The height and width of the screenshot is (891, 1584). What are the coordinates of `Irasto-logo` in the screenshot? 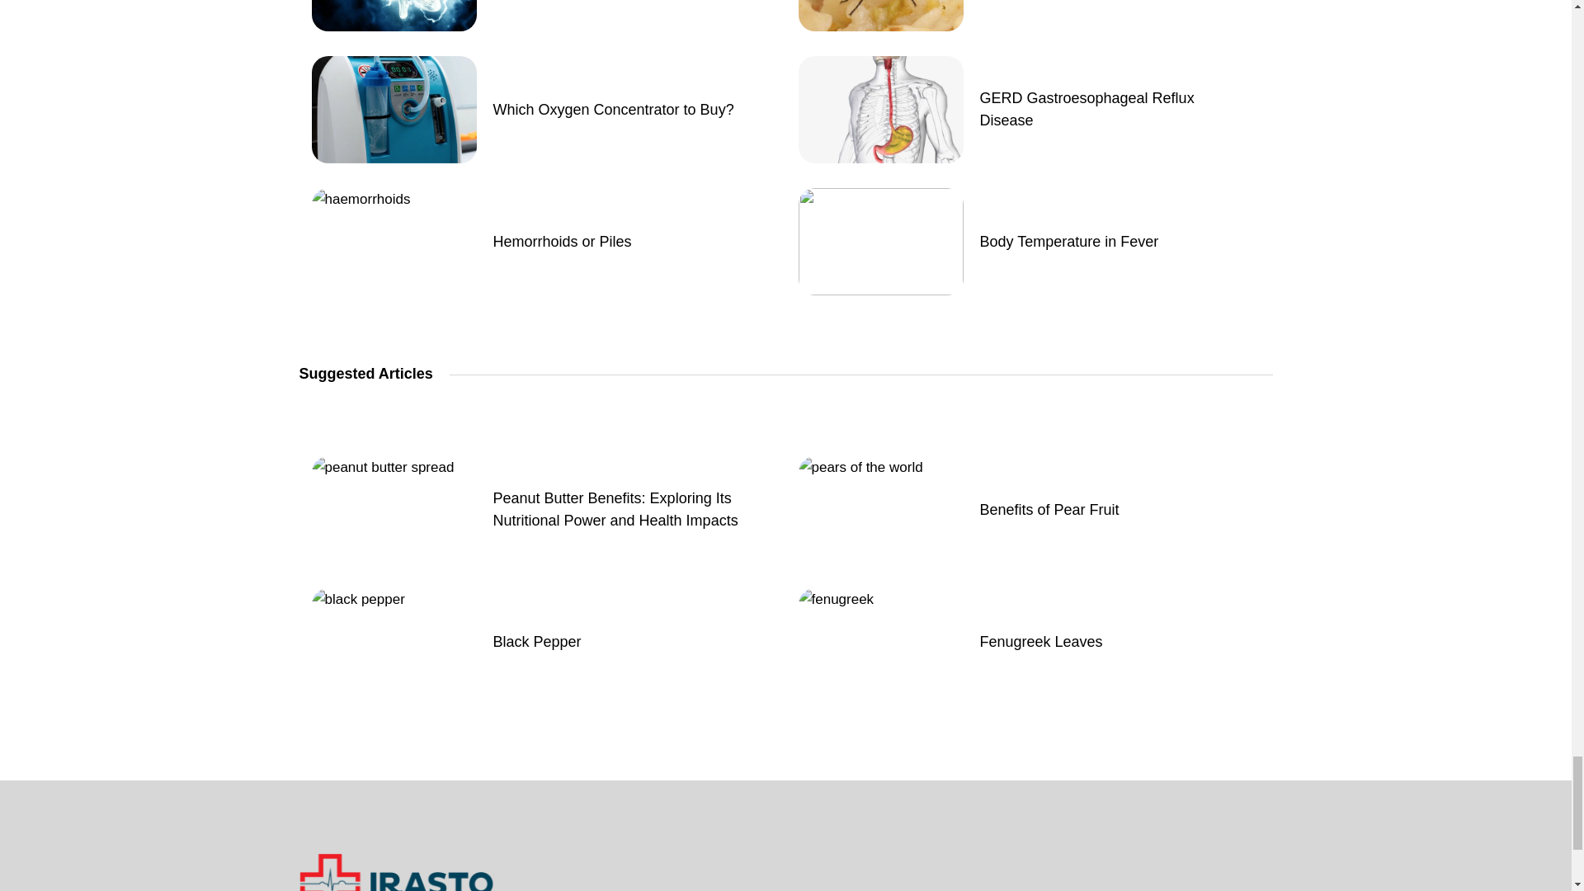 It's located at (396, 871).